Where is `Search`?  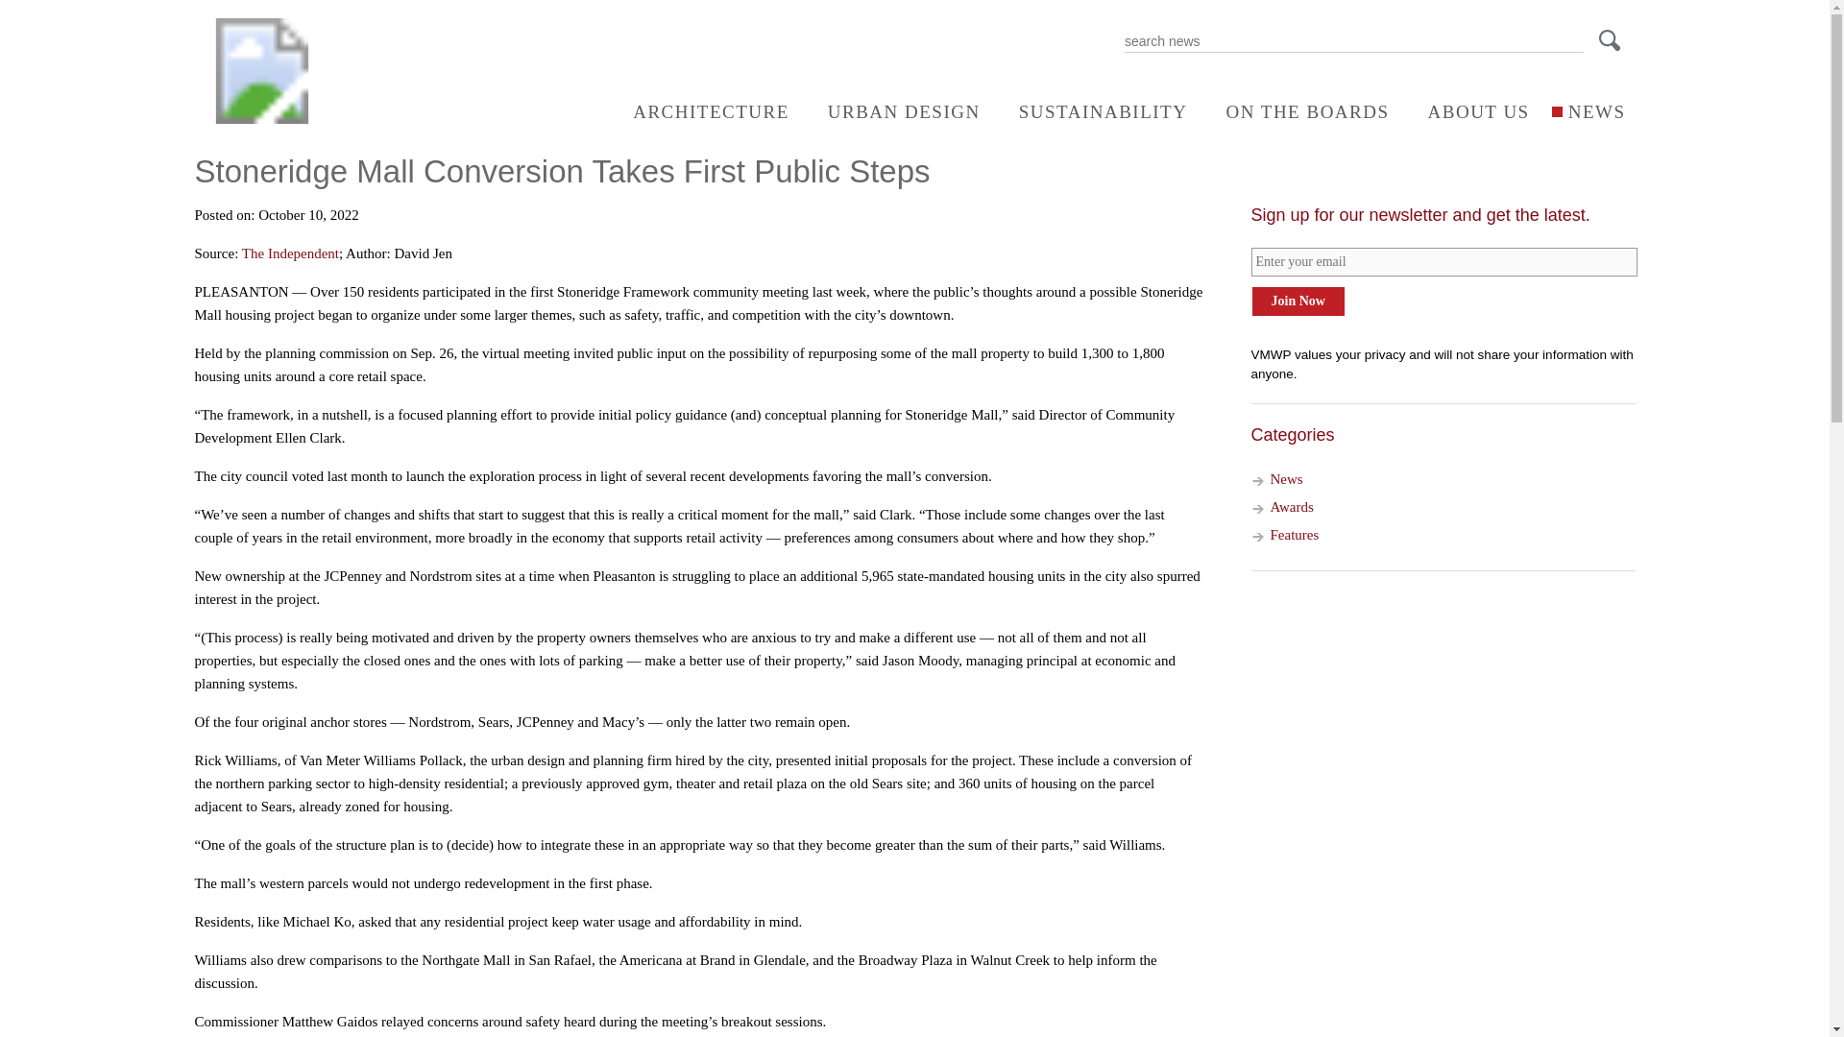 Search is located at coordinates (1615, 44).